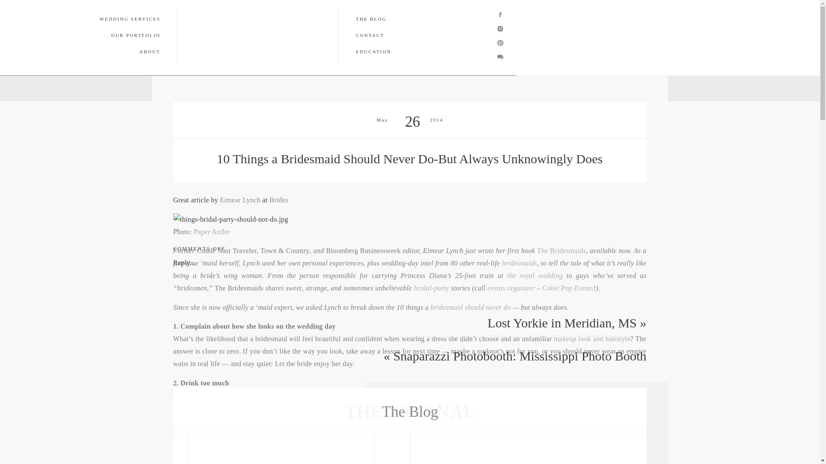  What do you see at coordinates (58, 88) in the screenshot?
I see `WEDDING SERVICES` at bounding box center [58, 88].